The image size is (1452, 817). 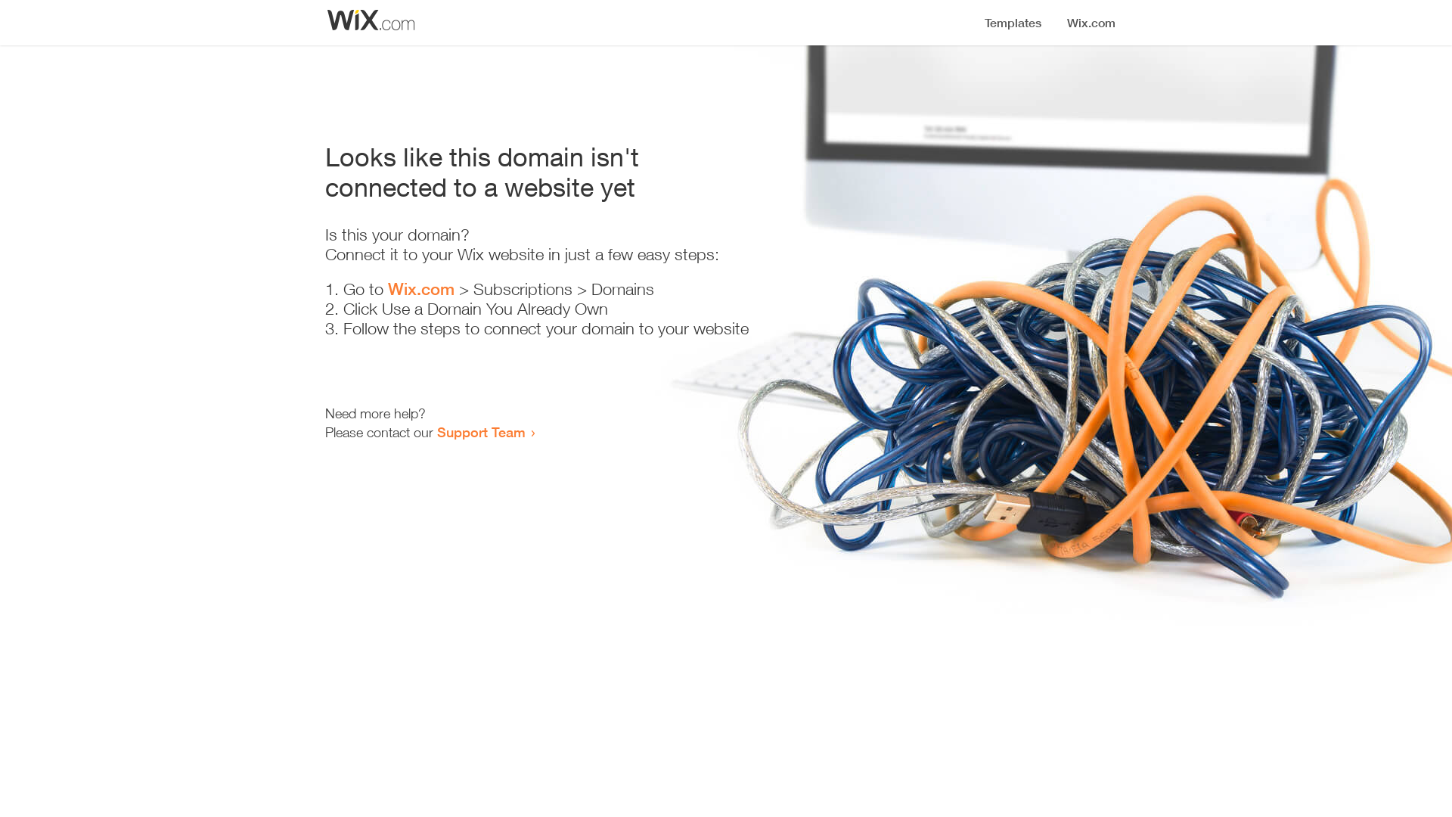 I want to click on Support Team, so click(x=481, y=432).